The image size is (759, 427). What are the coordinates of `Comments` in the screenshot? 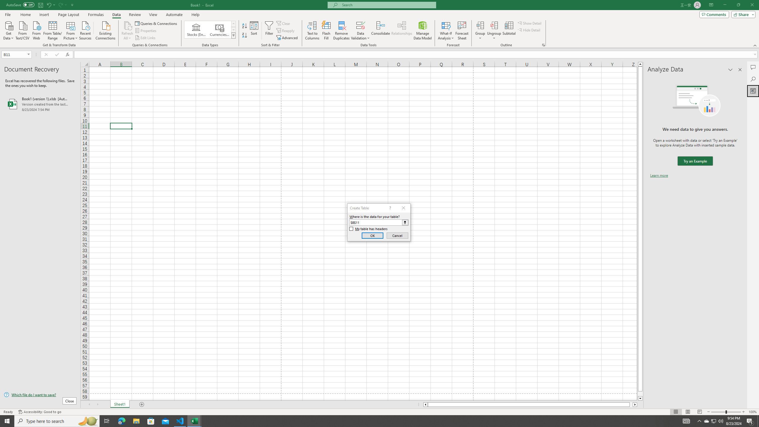 It's located at (753, 67).